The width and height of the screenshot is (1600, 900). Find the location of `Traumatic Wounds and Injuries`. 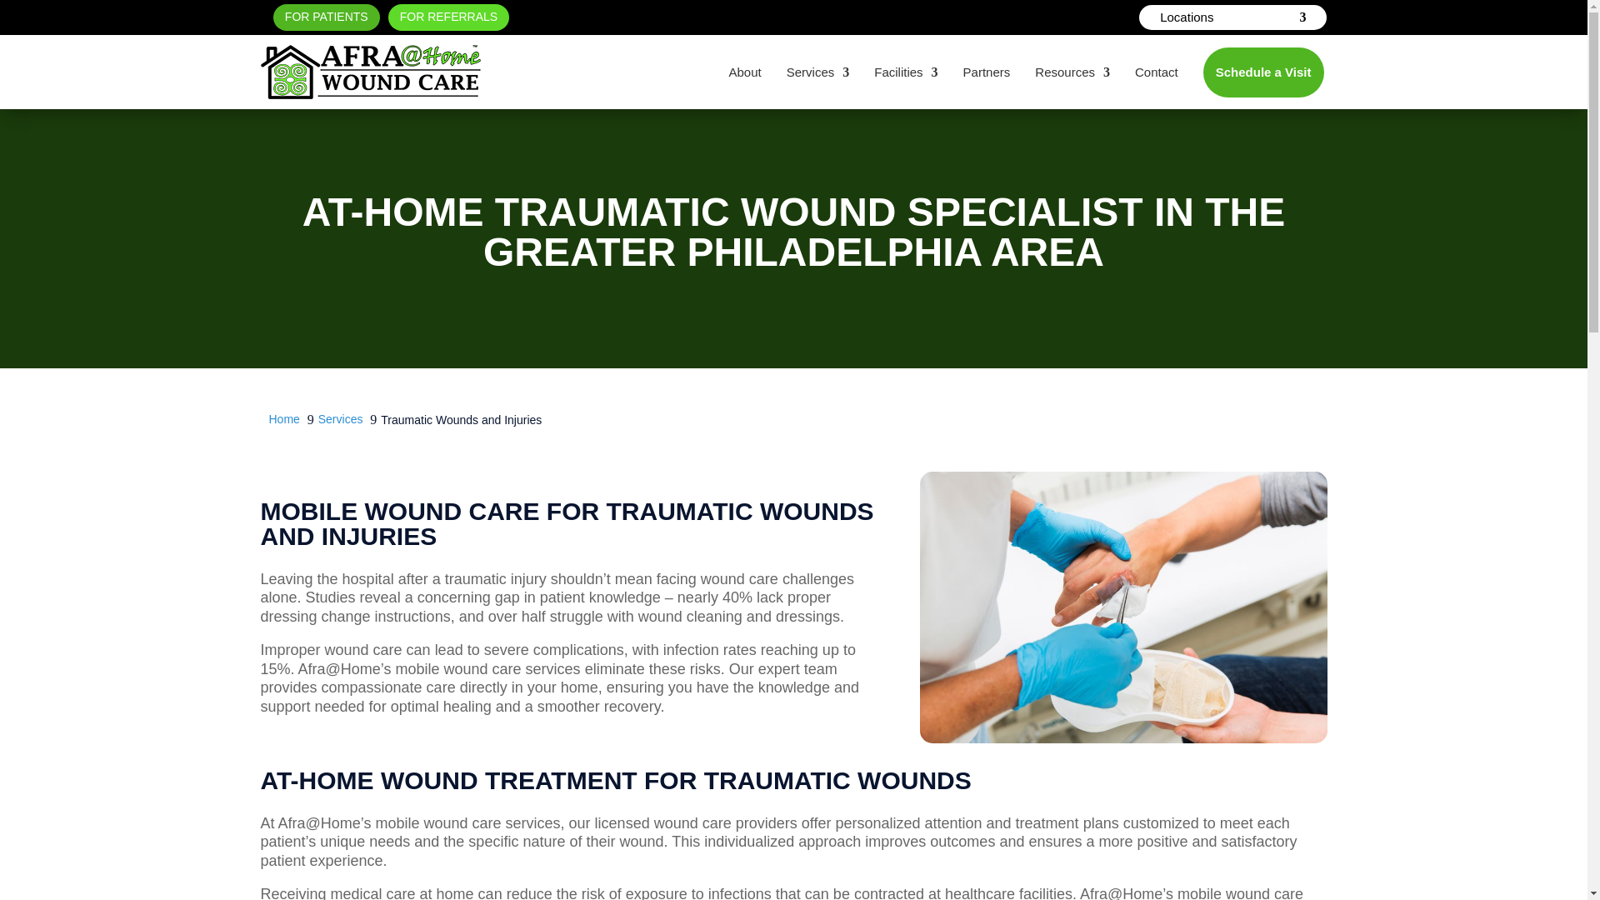

Traumatic Wounds and Injuries is located at coordinates (1123, 607).